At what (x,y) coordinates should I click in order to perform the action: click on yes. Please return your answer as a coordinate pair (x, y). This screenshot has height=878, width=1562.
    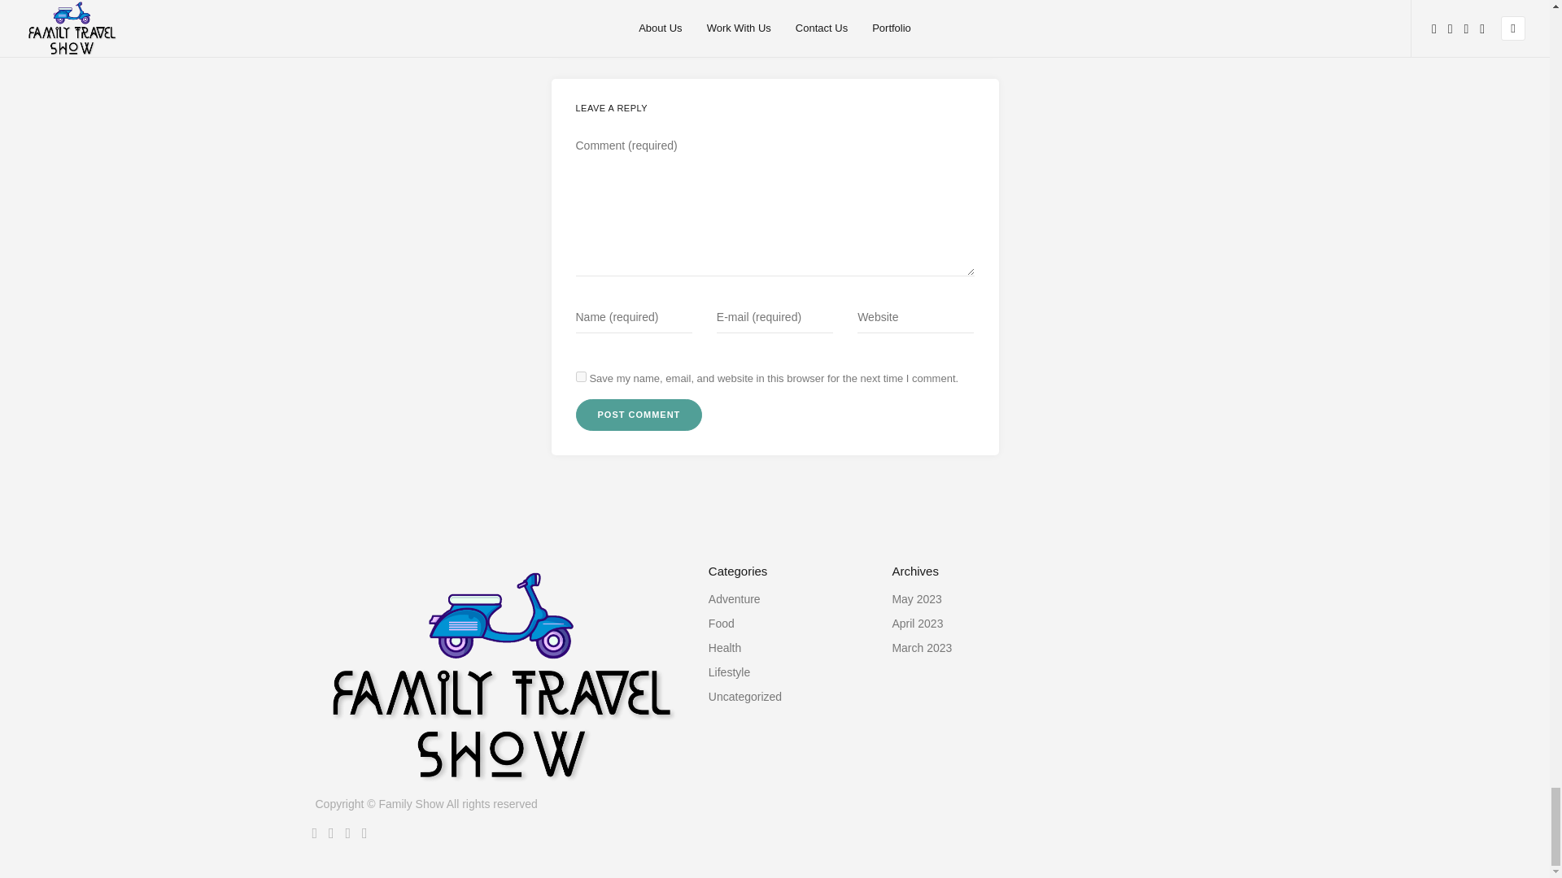
    Looking at the image, I should click on (581, 376).